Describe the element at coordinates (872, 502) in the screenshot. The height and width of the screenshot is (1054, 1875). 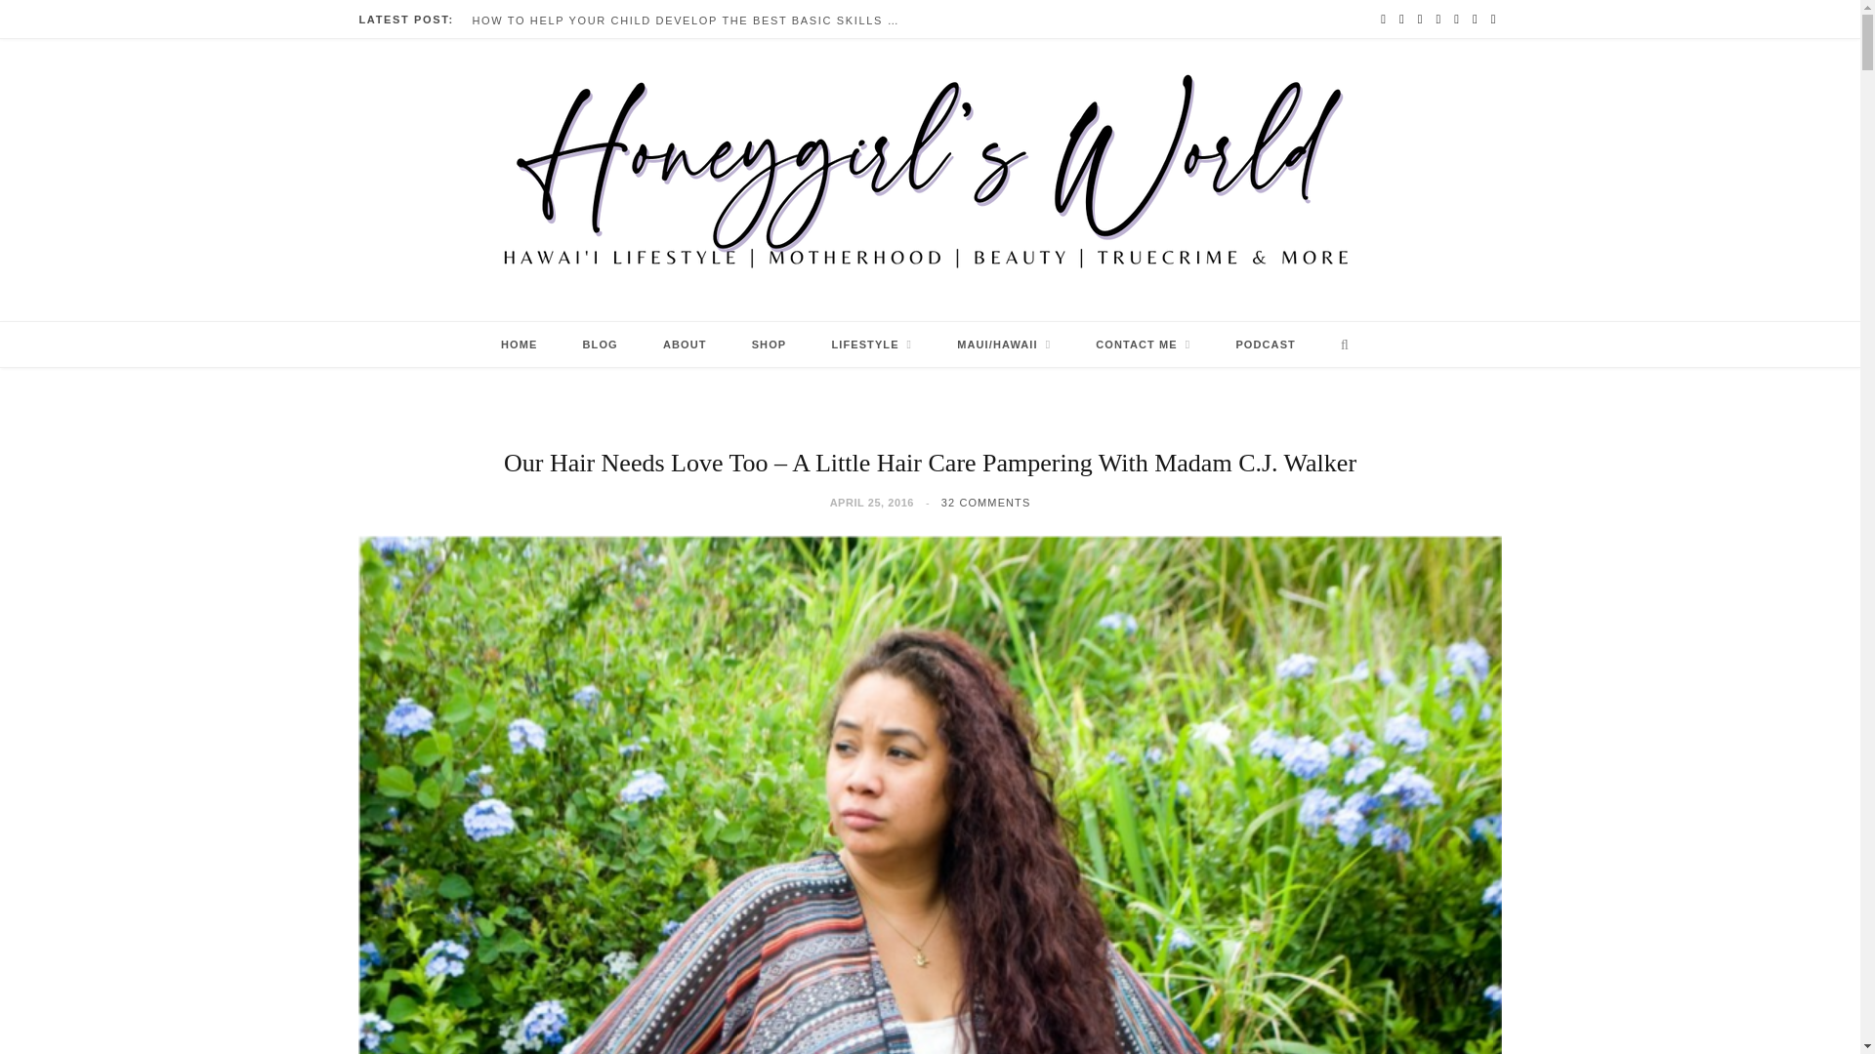
I see `APRIL 25, 2016` at that location.